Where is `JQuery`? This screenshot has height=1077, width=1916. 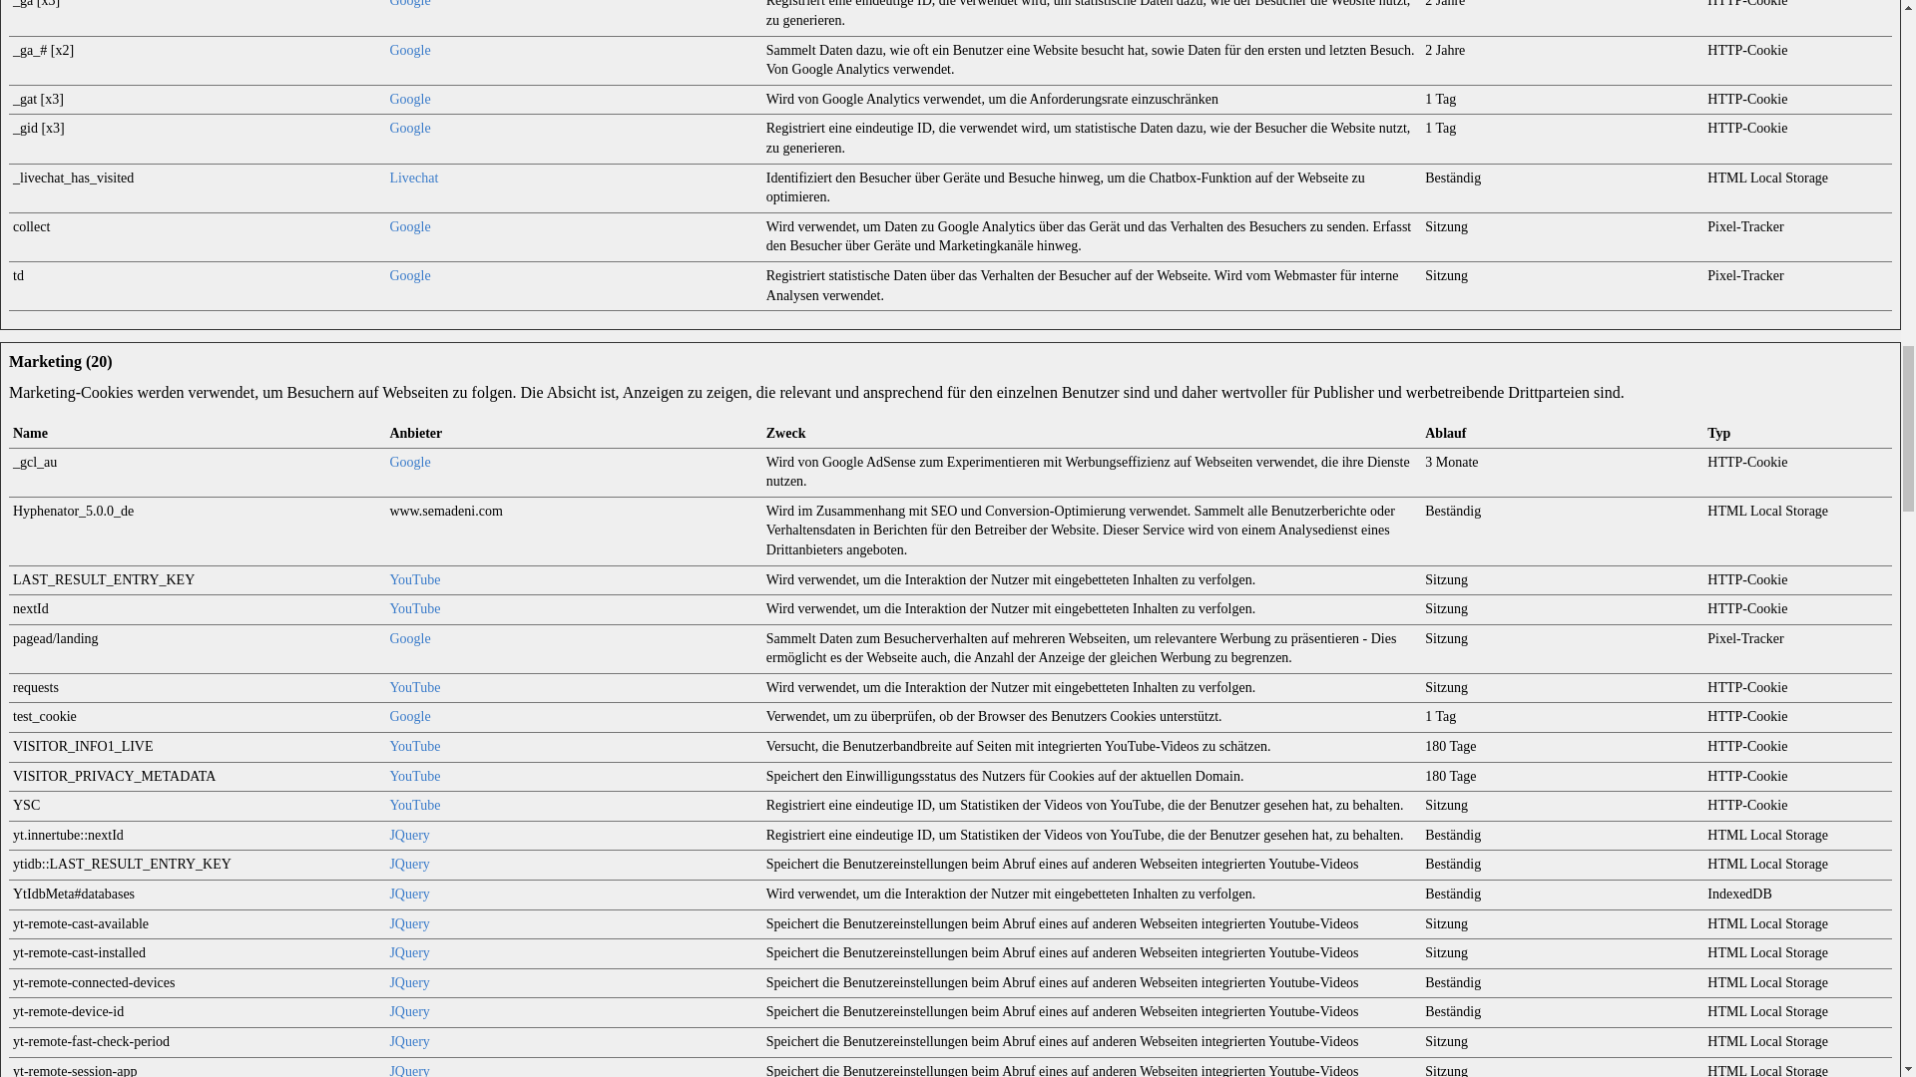 JQuery is located at coordinates (409, 835).